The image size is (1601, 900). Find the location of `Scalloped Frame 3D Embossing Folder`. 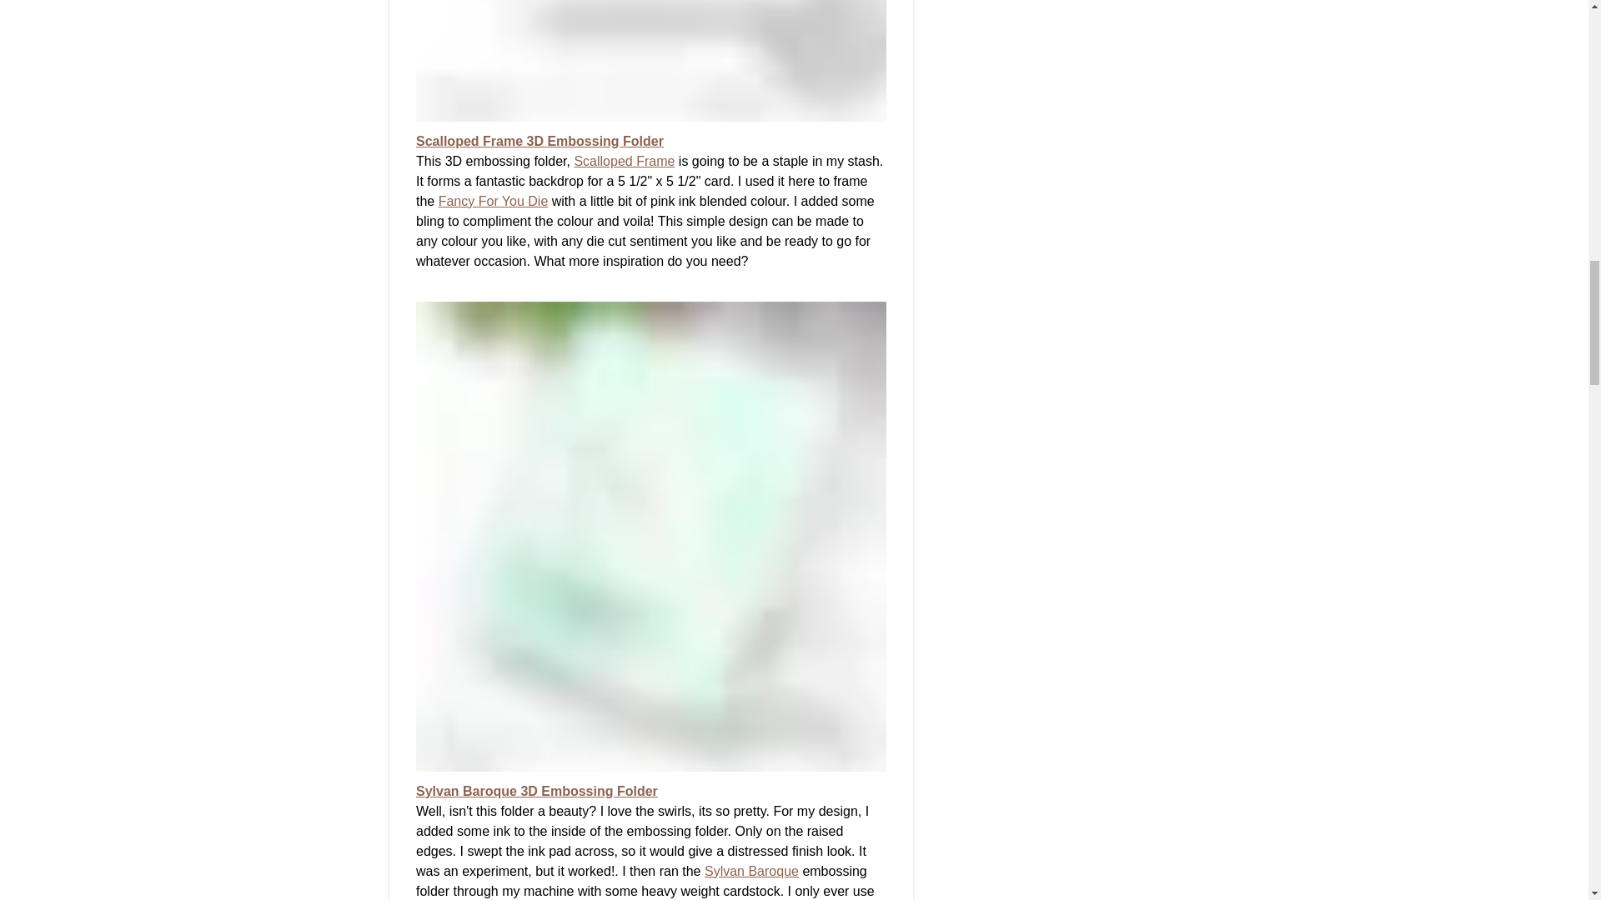

Scalloped Frame 3D Embossing Folder is located at coordinates (539, 140).